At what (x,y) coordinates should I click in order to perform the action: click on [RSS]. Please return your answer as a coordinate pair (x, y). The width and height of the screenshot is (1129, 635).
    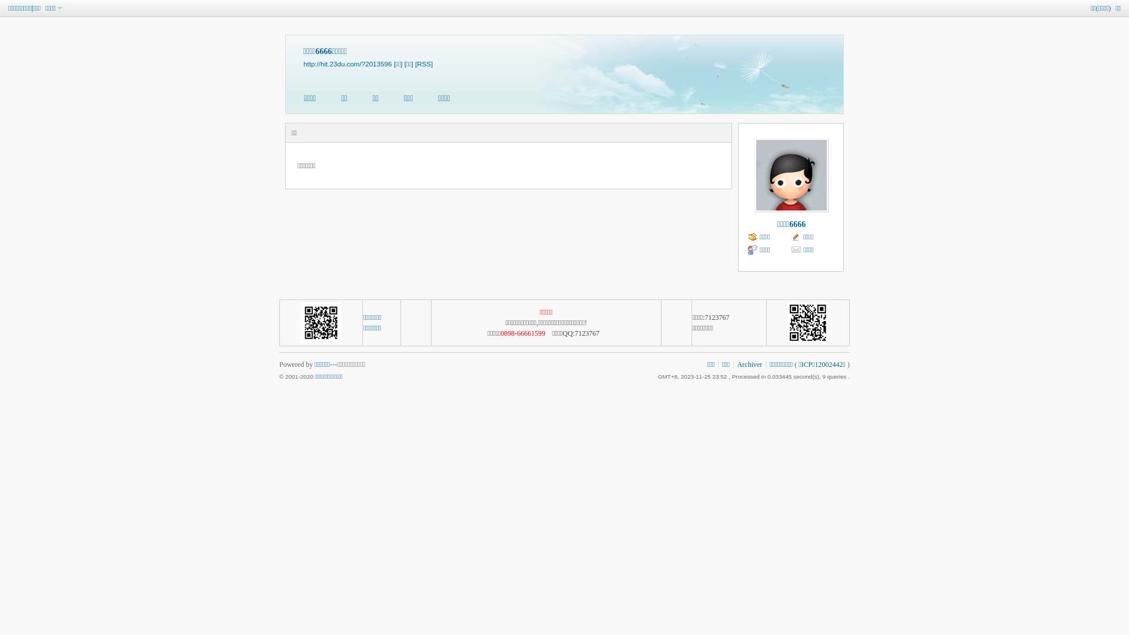
    Looking at the image, I should click on (424, 63).